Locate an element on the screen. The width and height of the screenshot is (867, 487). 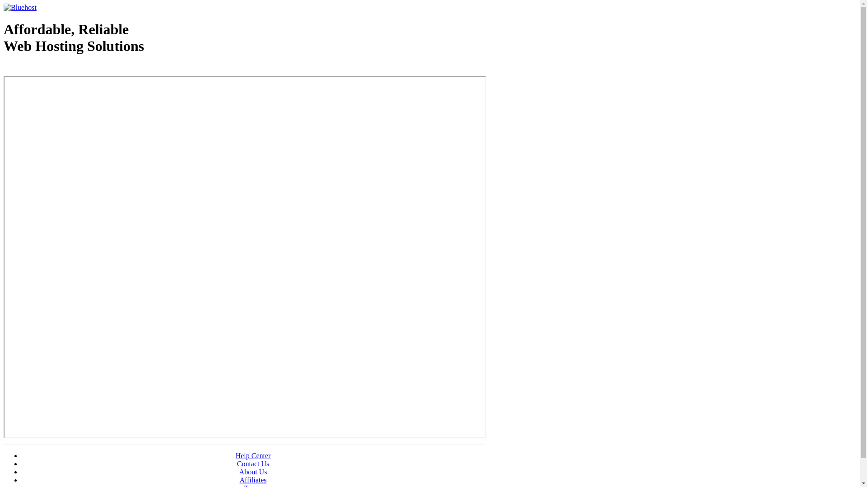
Contact Us is located at coordinates (253, 464).